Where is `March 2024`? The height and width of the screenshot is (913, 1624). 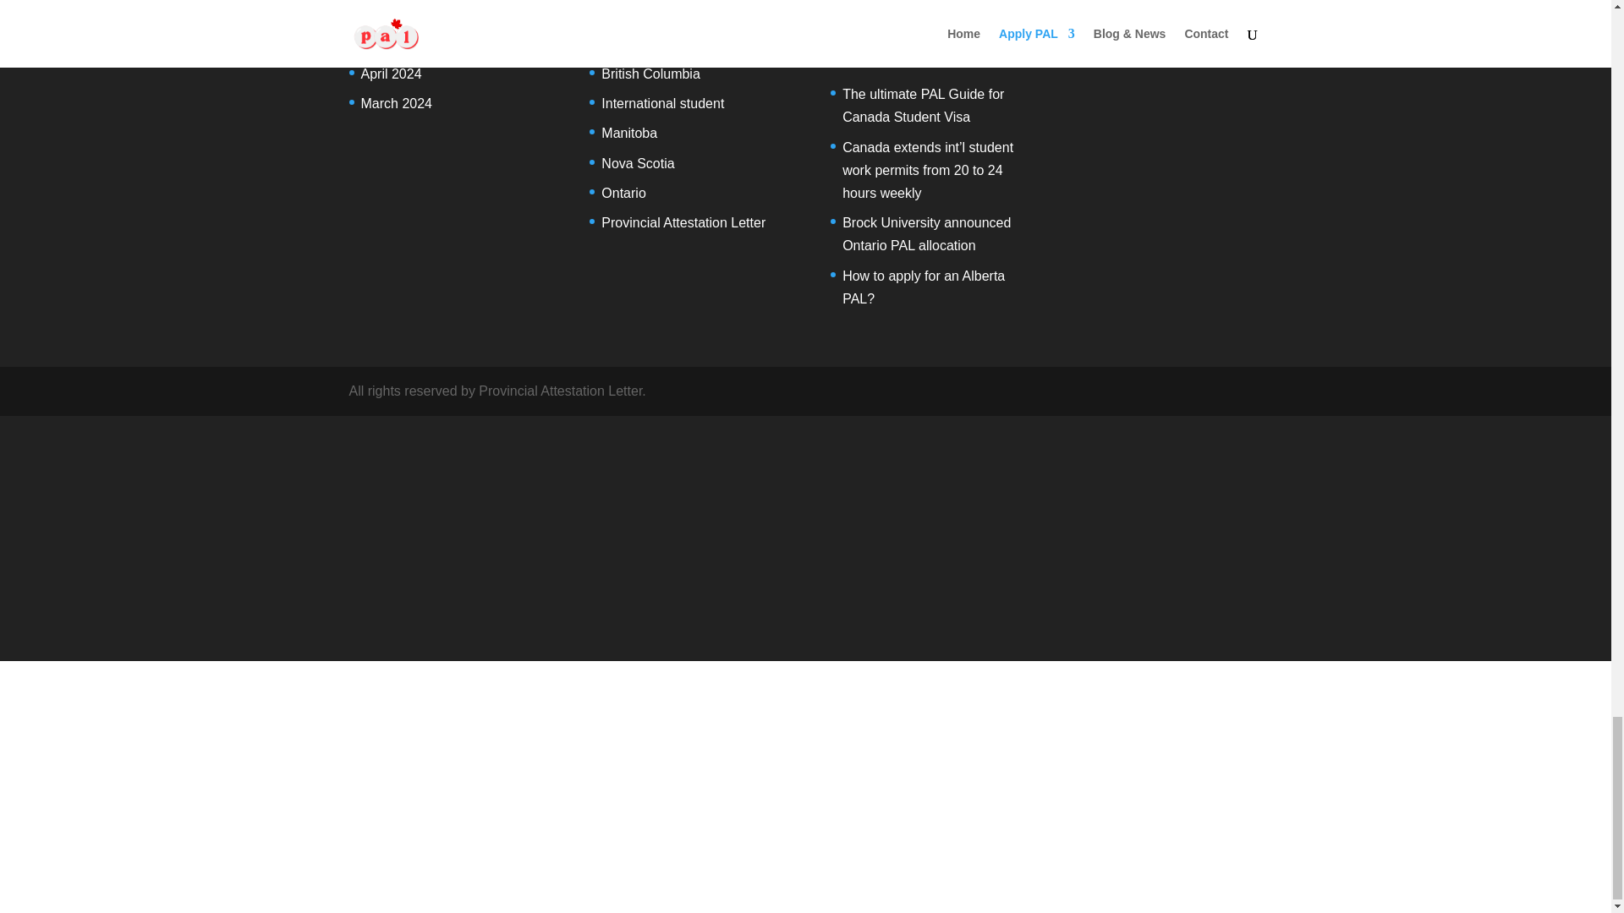 March 2024 is located at coordinates (396, 103).